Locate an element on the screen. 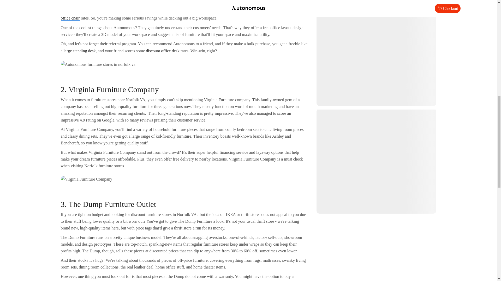 Image resolution: width=501 pixels, height=281 pixels. standing desks is located at coordinates (280, 2).